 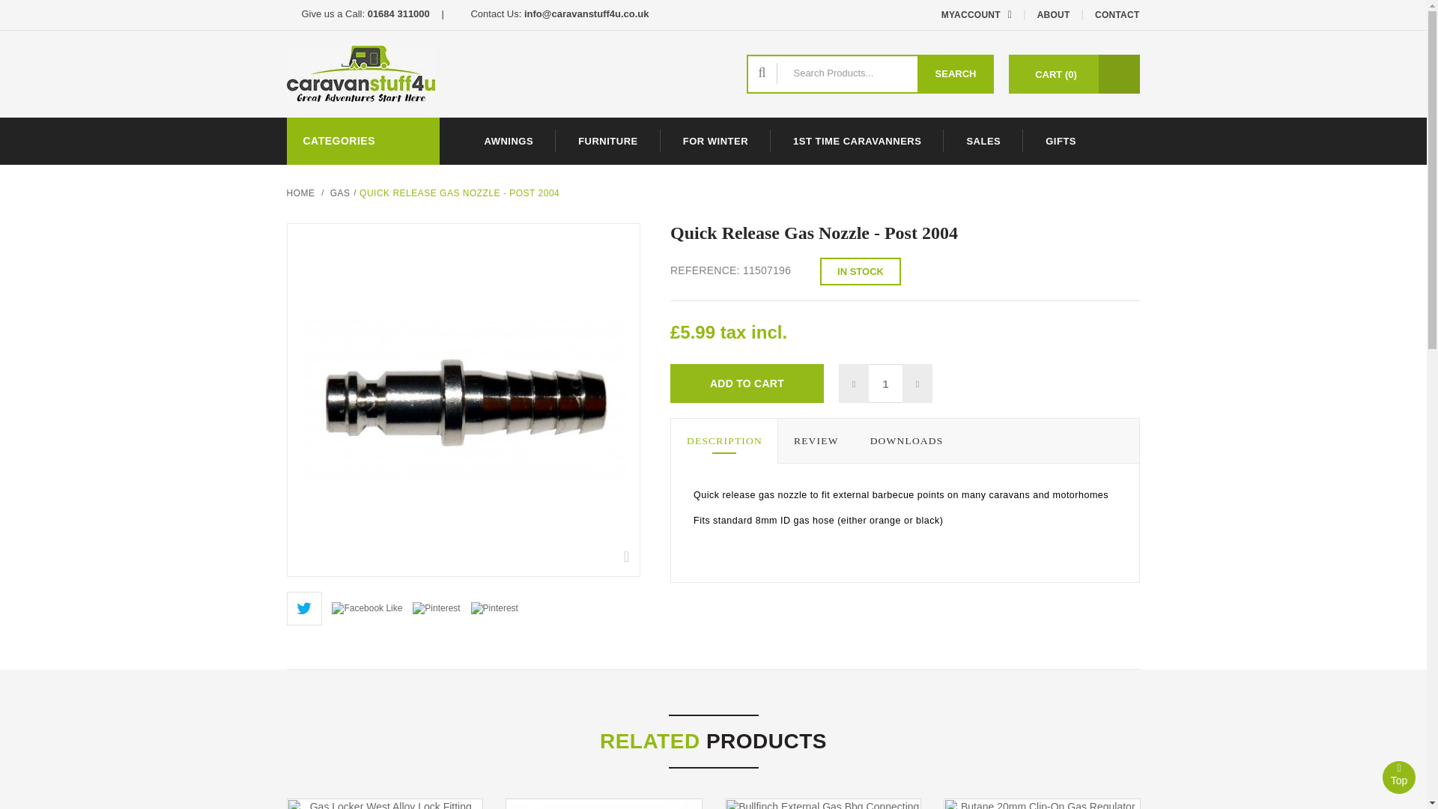 I want to click on GAS, so click(x=340, y=193).